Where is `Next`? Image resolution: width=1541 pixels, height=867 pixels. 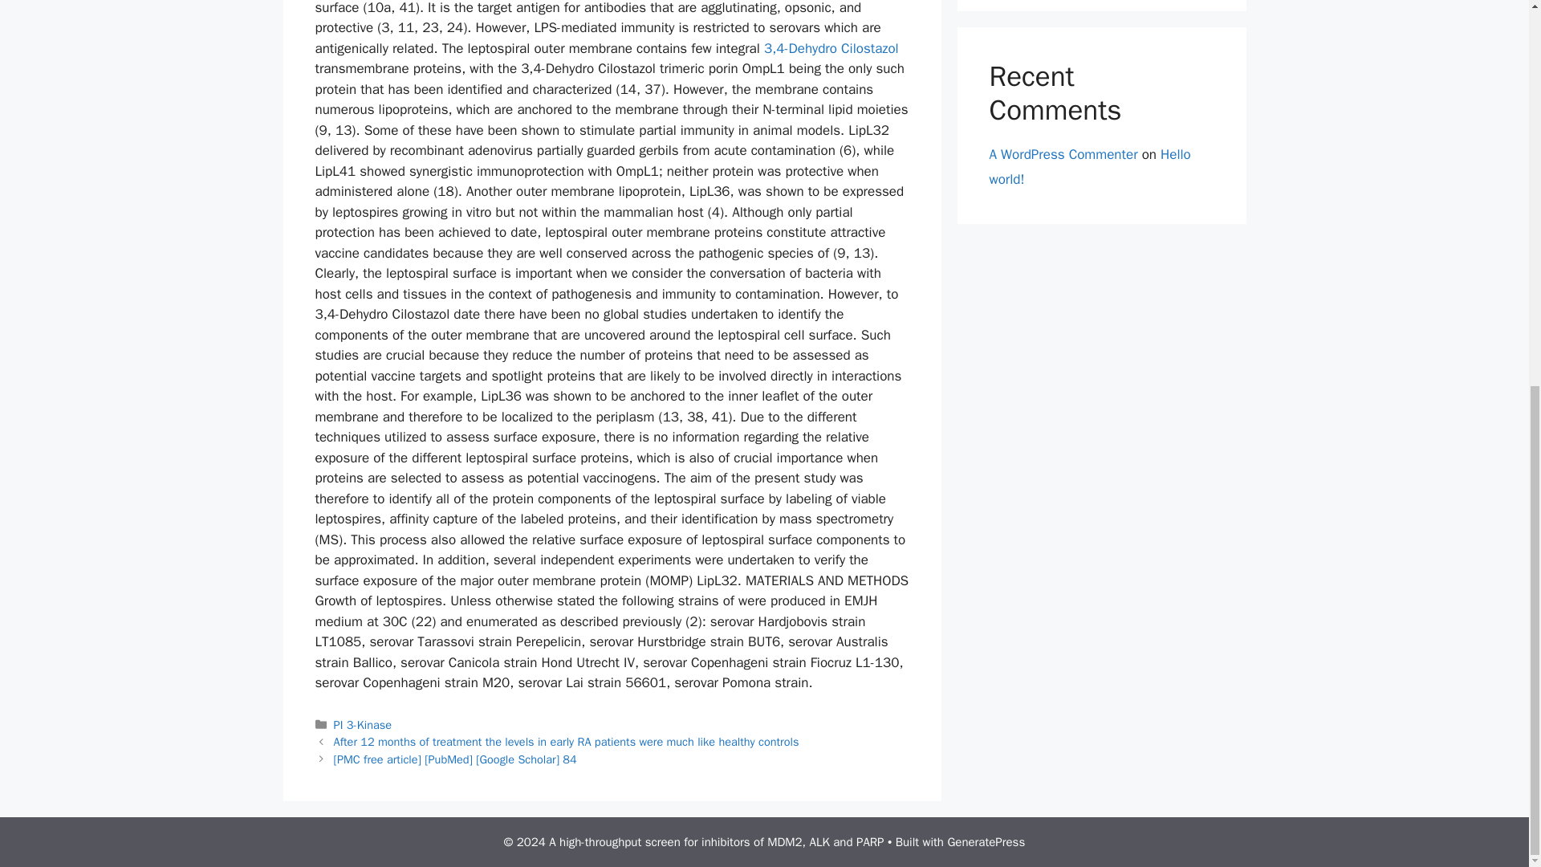
Next is located at coordinates (455, 759).